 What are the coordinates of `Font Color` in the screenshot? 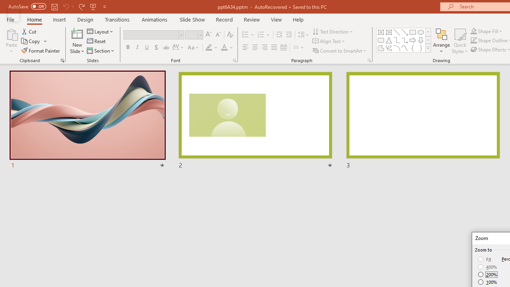 It's located at (227, 48).